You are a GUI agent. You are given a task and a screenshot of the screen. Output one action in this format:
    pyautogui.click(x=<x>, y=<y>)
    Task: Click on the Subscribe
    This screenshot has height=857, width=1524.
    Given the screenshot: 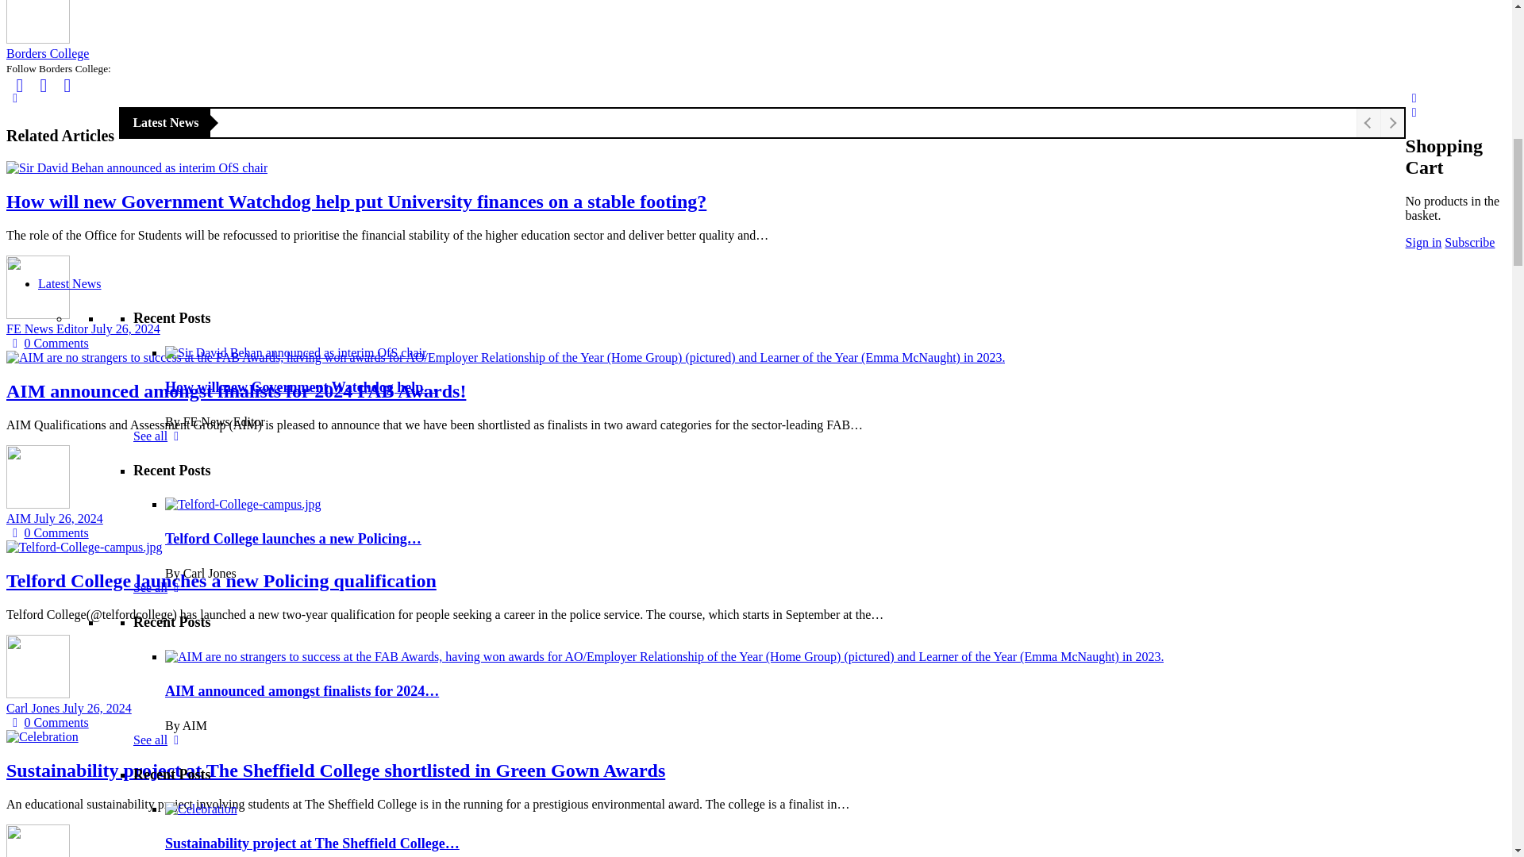 What is the action you would take?
    pyautogui.click(x=174, y=170)
    